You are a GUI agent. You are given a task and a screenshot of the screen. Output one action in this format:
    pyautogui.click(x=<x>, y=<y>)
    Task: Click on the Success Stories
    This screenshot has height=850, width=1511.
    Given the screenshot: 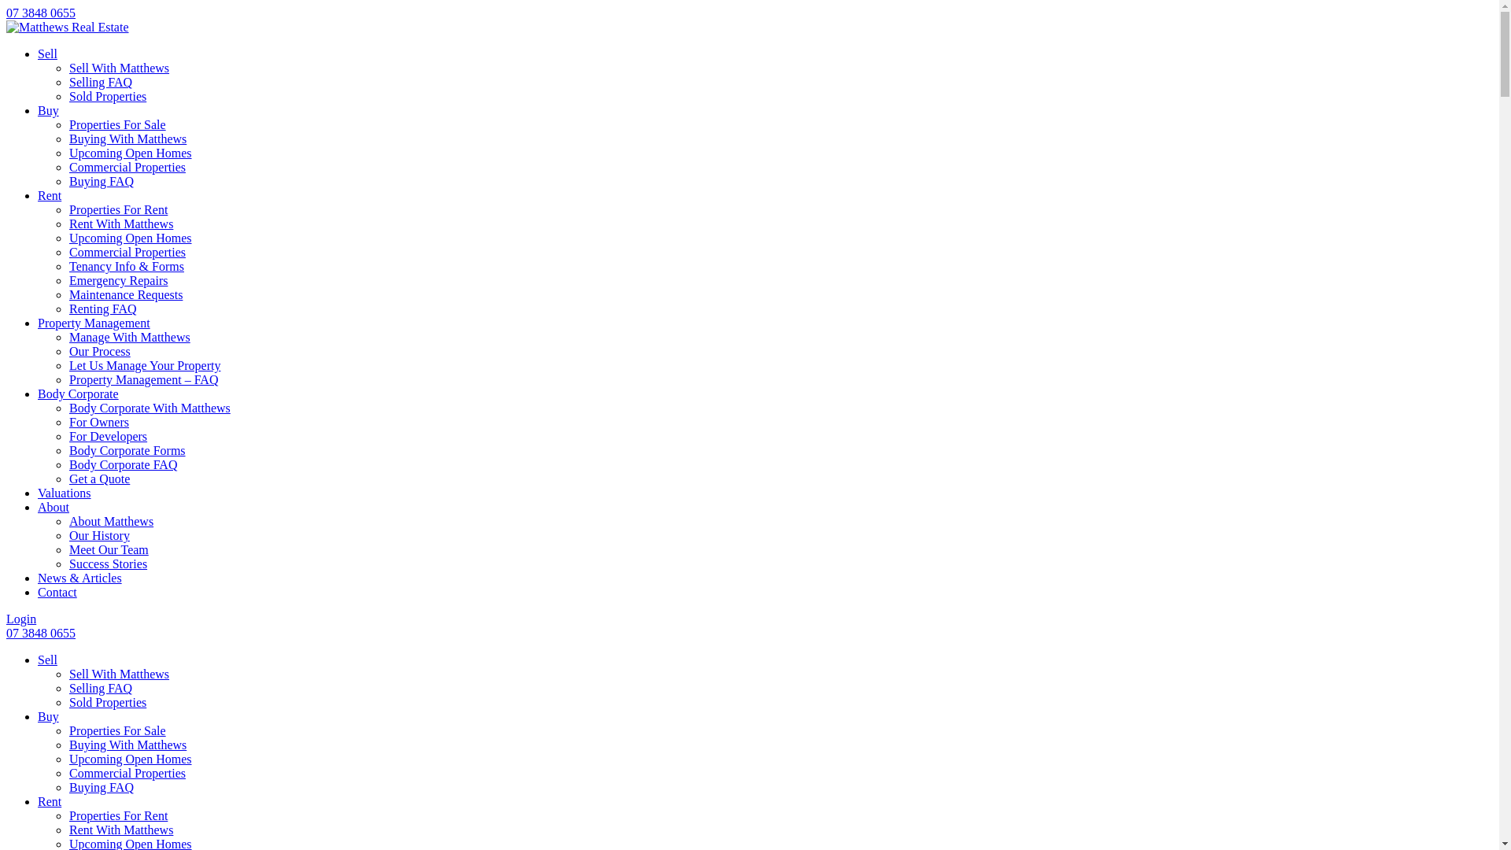 What is the action you would take?
    pyautogui.click(x=109, y=564)
    